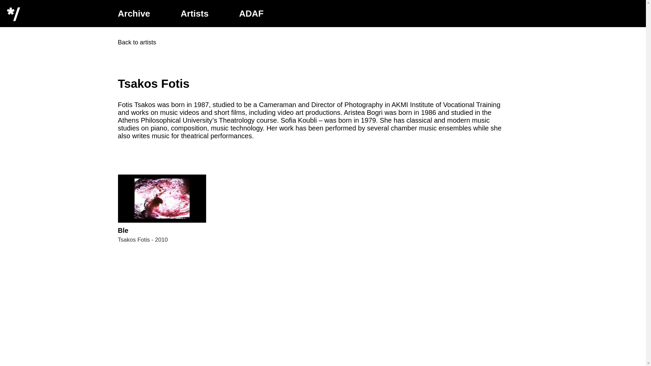 This screenshot has width=651, height=366. Describe the element at coordinates (134, 14) in the screenshot. I see `Archive` at that location.